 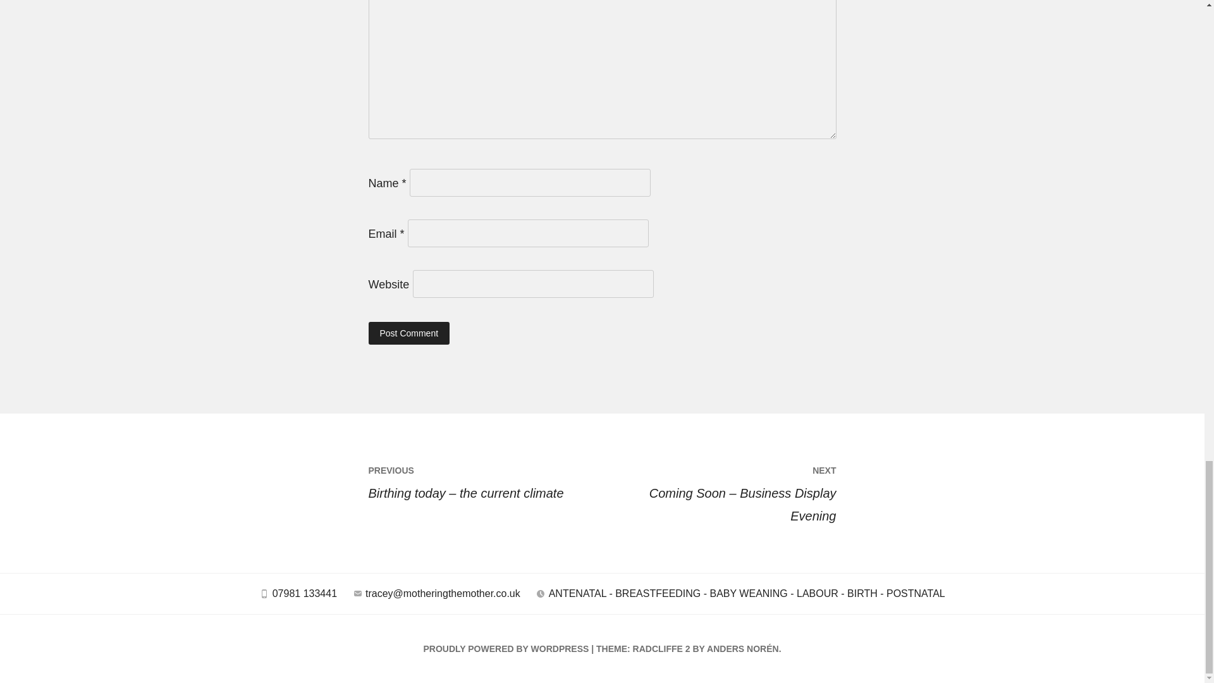 What do you see at coordinates (298, 597) in the screenshot?
I see `Phone 07981 133441` at bounding box center [298, 597].